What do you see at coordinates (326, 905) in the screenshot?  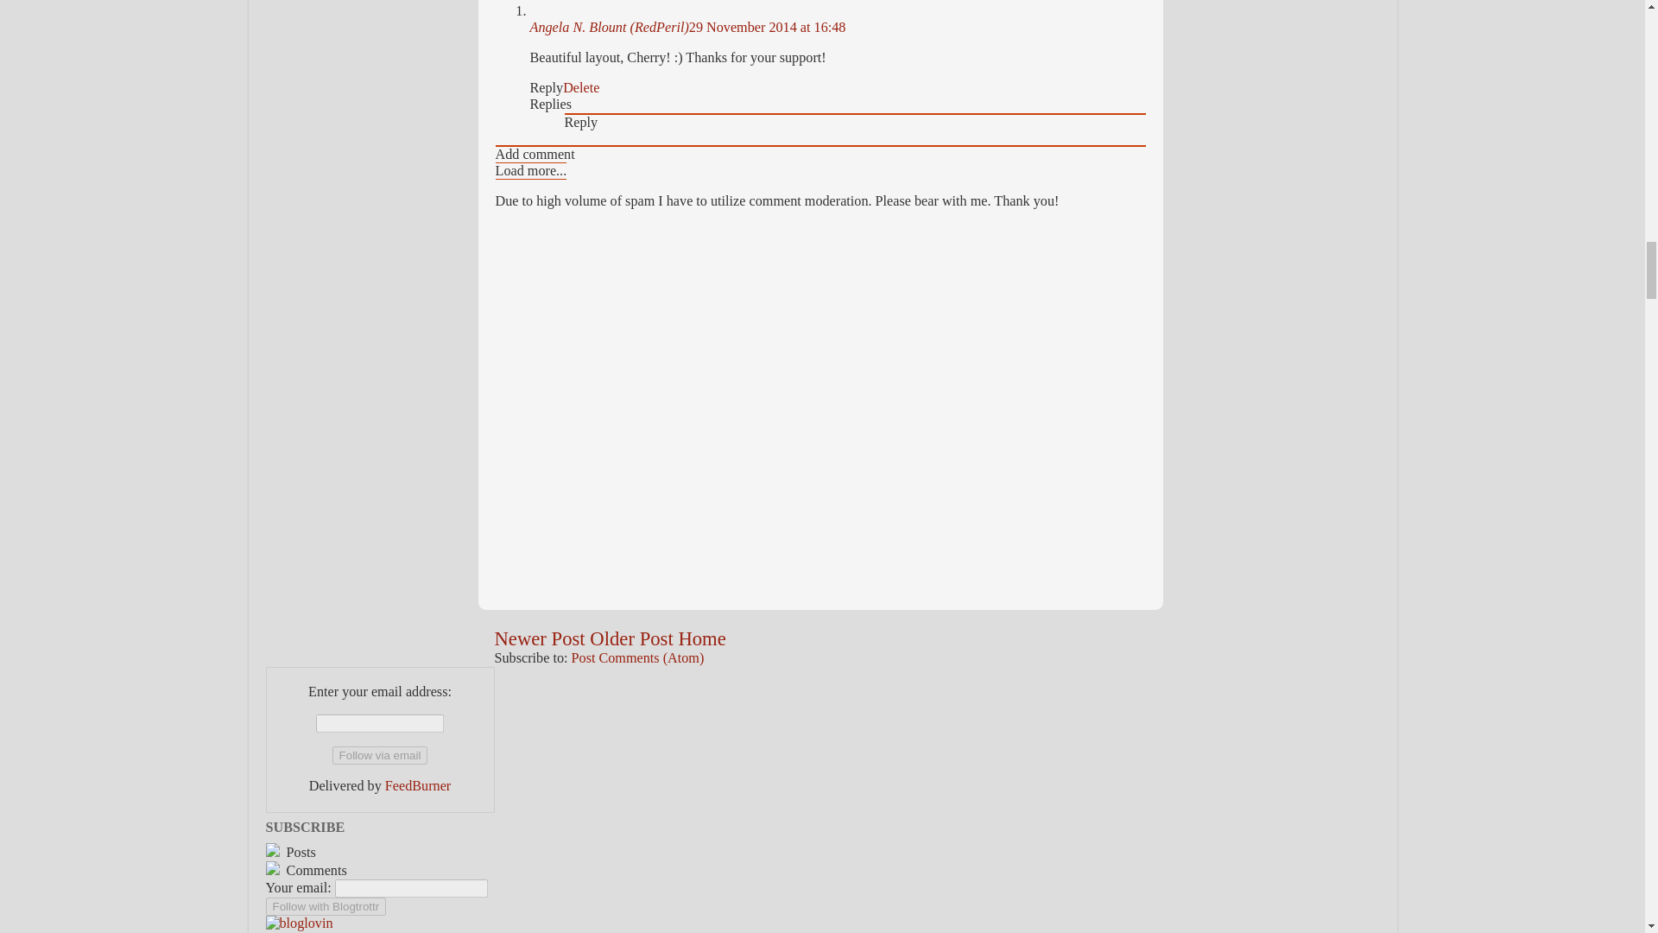 I see `Follow with Blogtrottr` at bounding box center [326, 905].